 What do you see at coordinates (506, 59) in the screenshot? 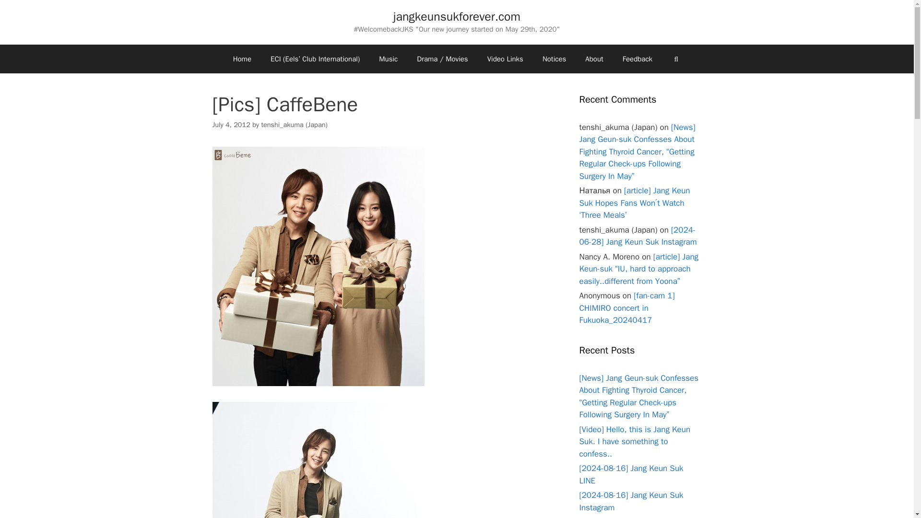
I see `Video Links` at bounding box center [506, 59].